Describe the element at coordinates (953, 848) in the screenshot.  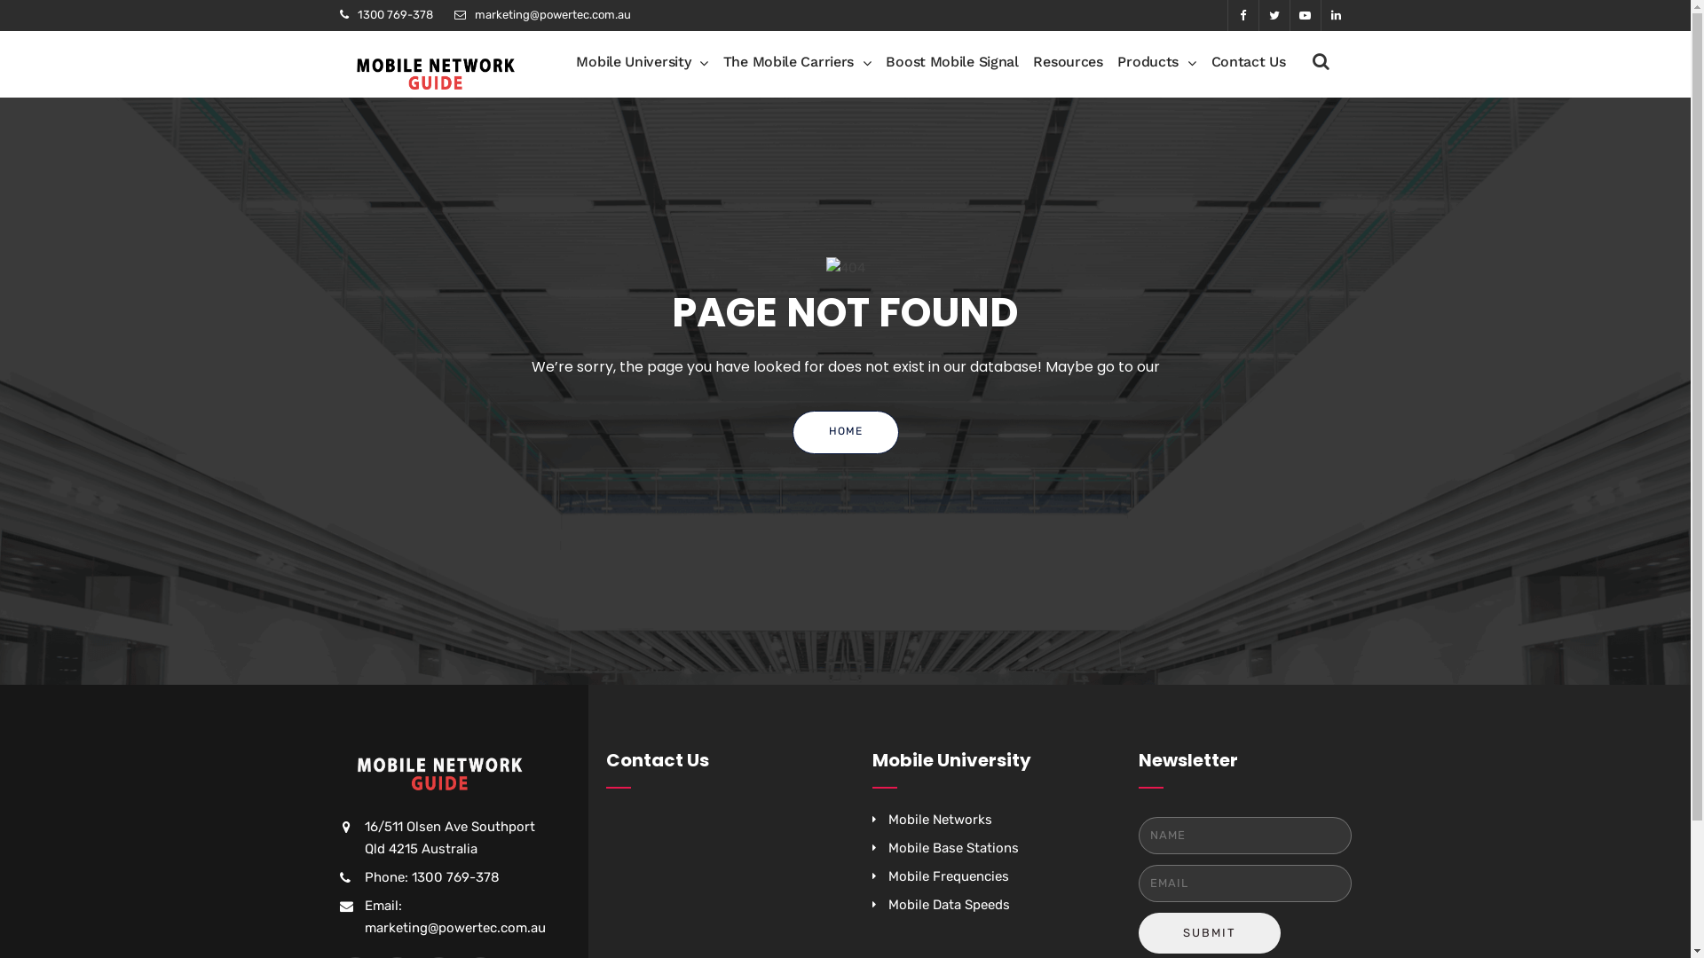
I see `Mobile Base Stations` at that location.